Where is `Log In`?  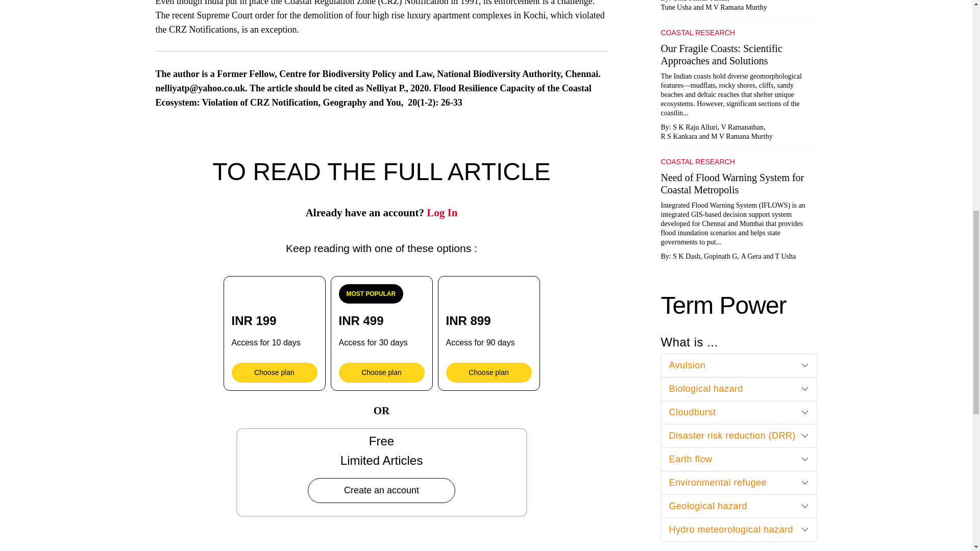
Log In is located at coordinates (442, 212).